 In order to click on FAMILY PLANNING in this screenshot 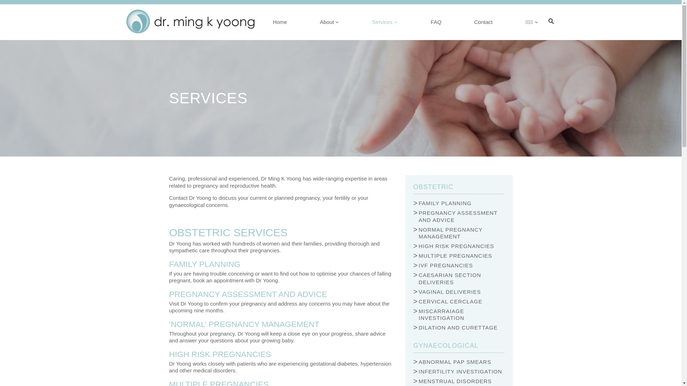, I will do `click(459, 203)`.